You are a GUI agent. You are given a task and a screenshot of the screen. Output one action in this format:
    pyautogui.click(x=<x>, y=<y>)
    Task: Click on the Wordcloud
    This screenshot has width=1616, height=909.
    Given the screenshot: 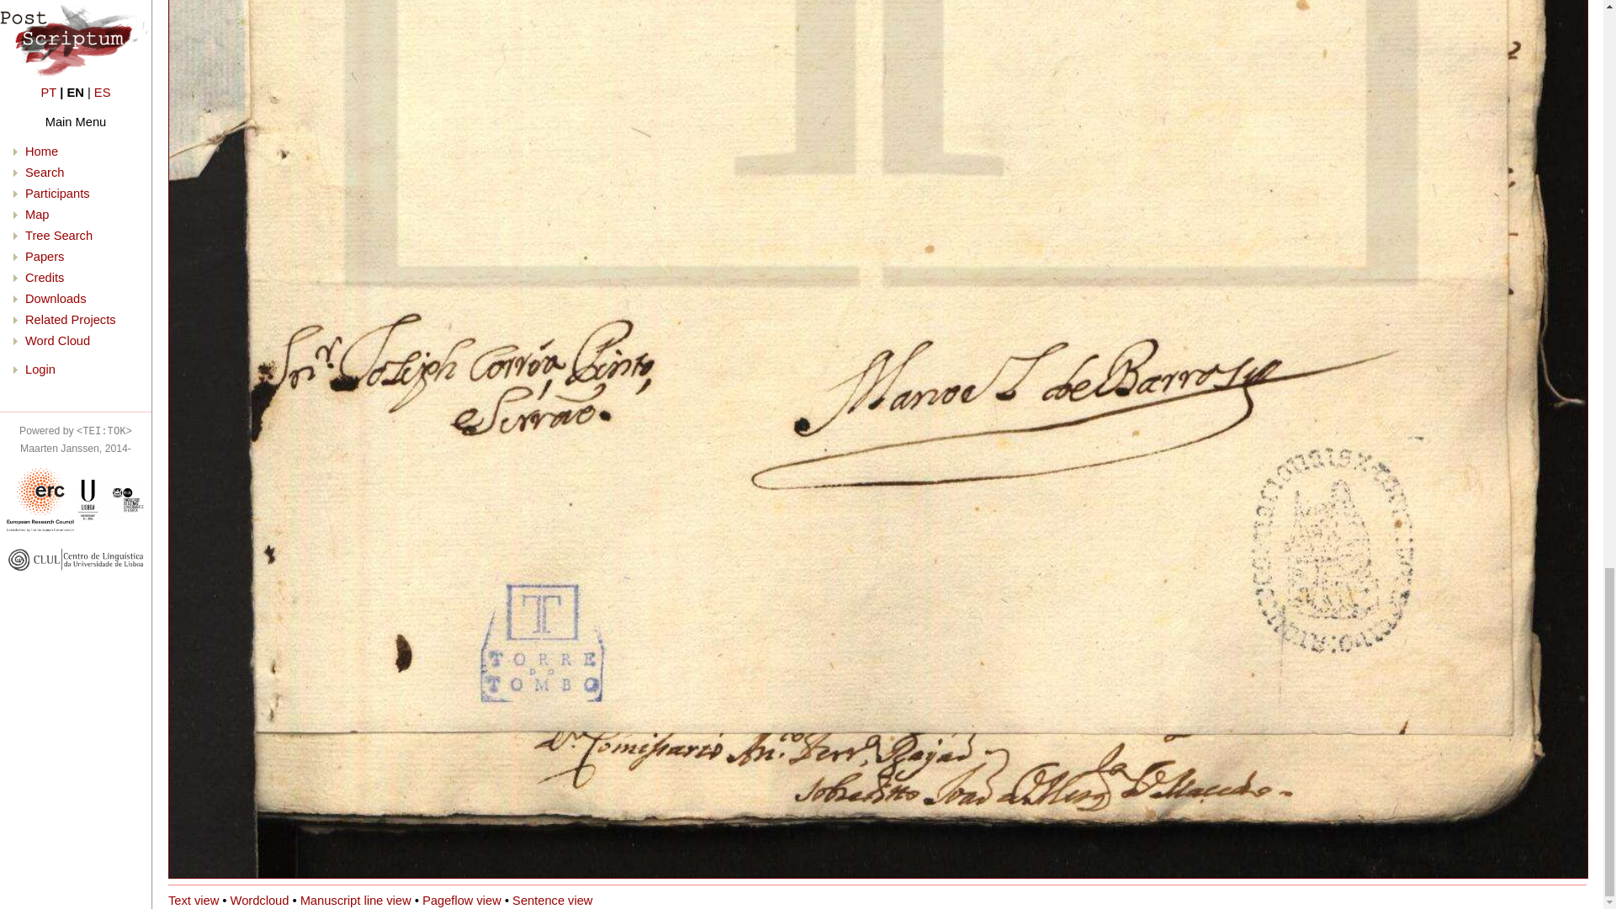 What is the action you would take?
    pyautogui.click(x=259, y=900)
    